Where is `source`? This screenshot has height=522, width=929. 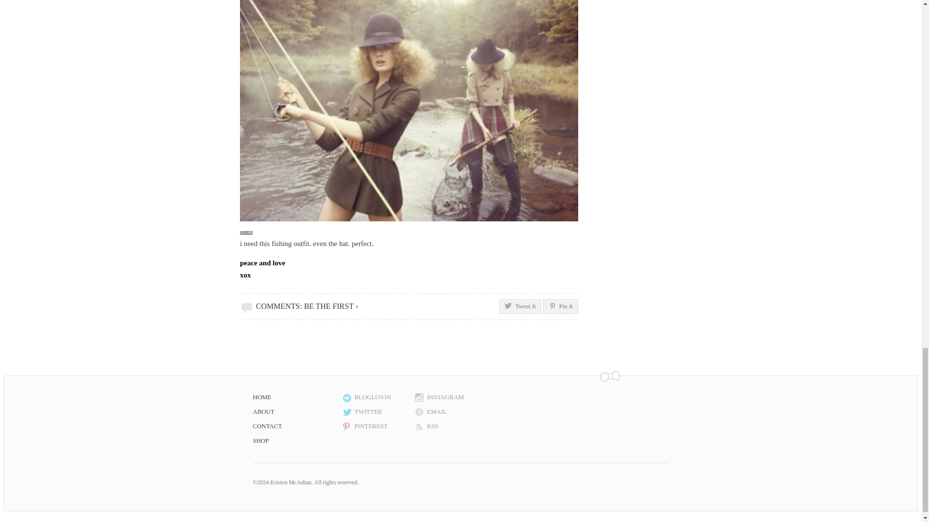 source is located at coordinates (246, 231).